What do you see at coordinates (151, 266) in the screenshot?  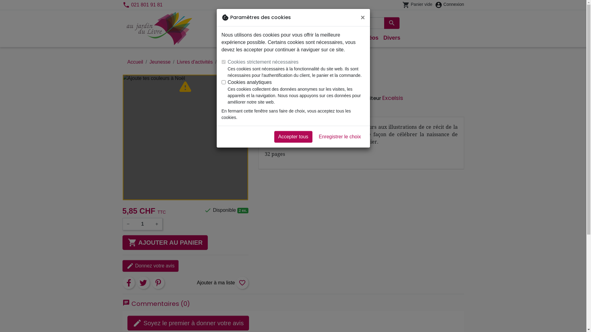 I see `edit Donnez votre avis` at bounding box center [151, 266].